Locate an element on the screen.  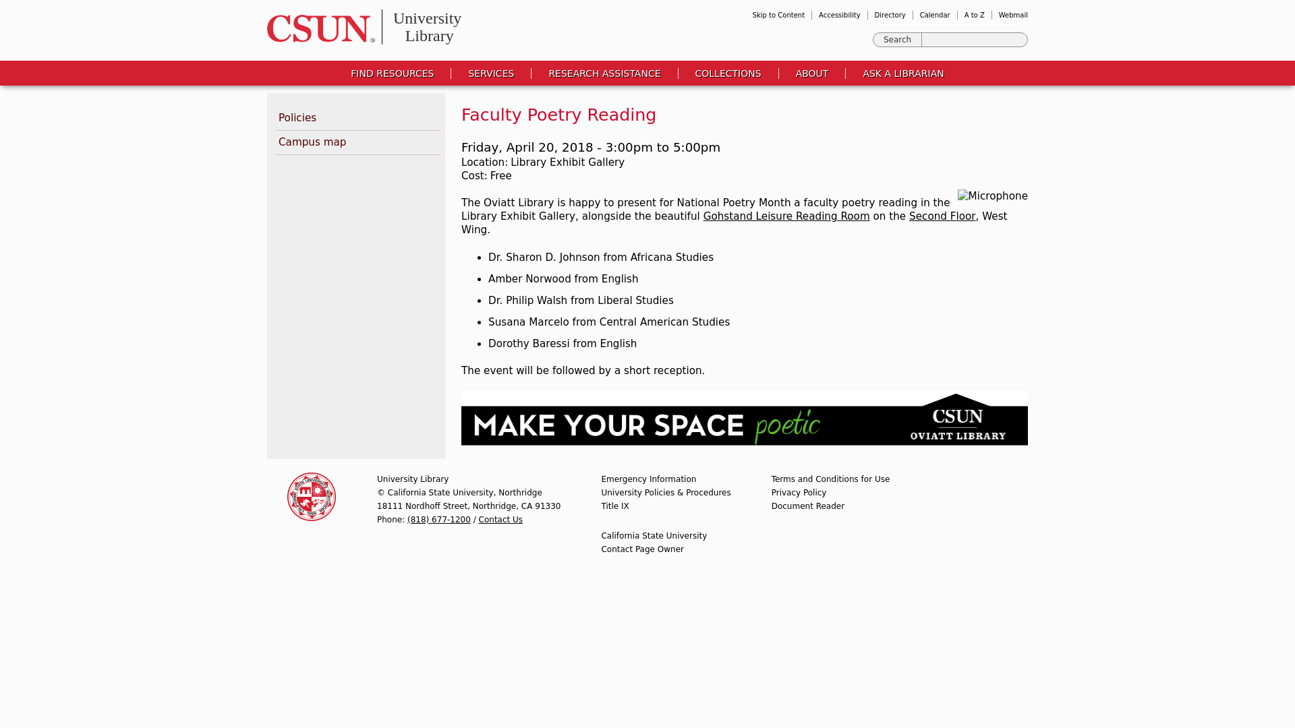
SERVICES is located at coordinates (491, 73).